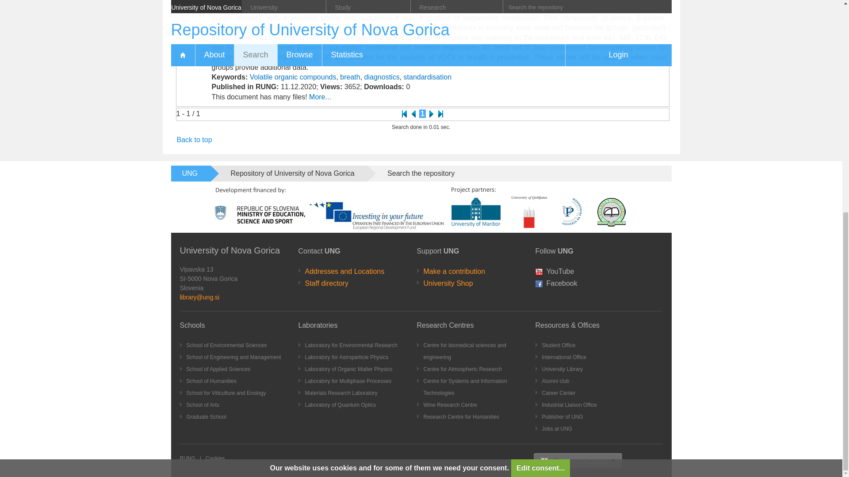  I want to click on Last page, so click(440, 114).